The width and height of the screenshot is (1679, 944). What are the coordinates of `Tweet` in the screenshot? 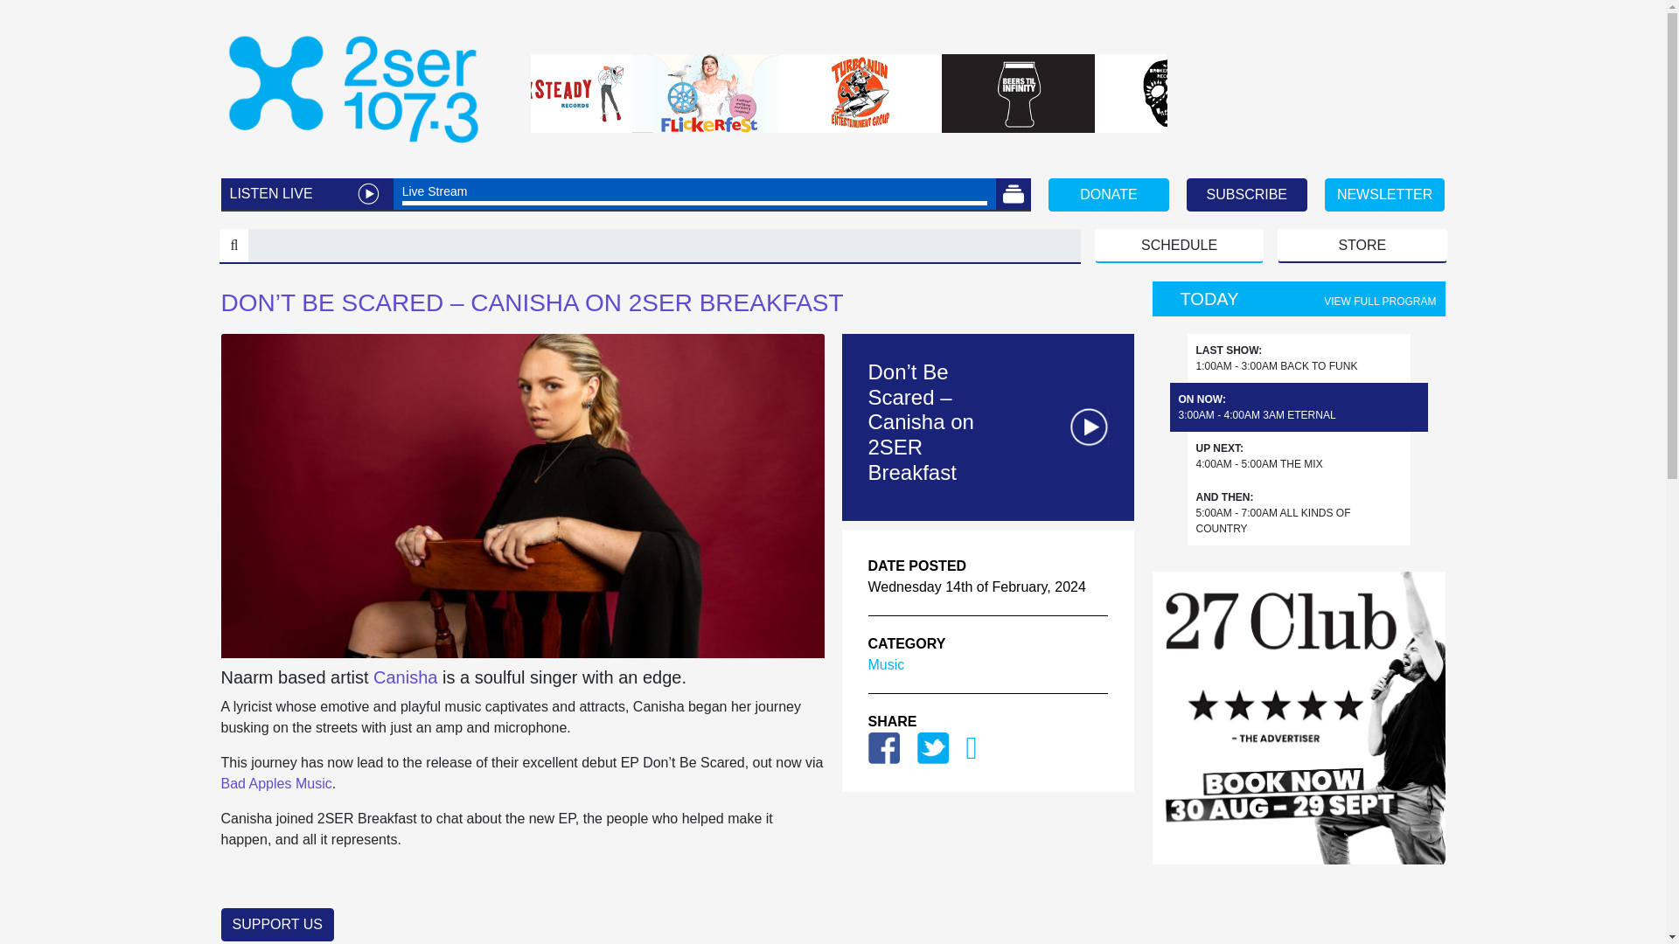 It's located at (932, 746).